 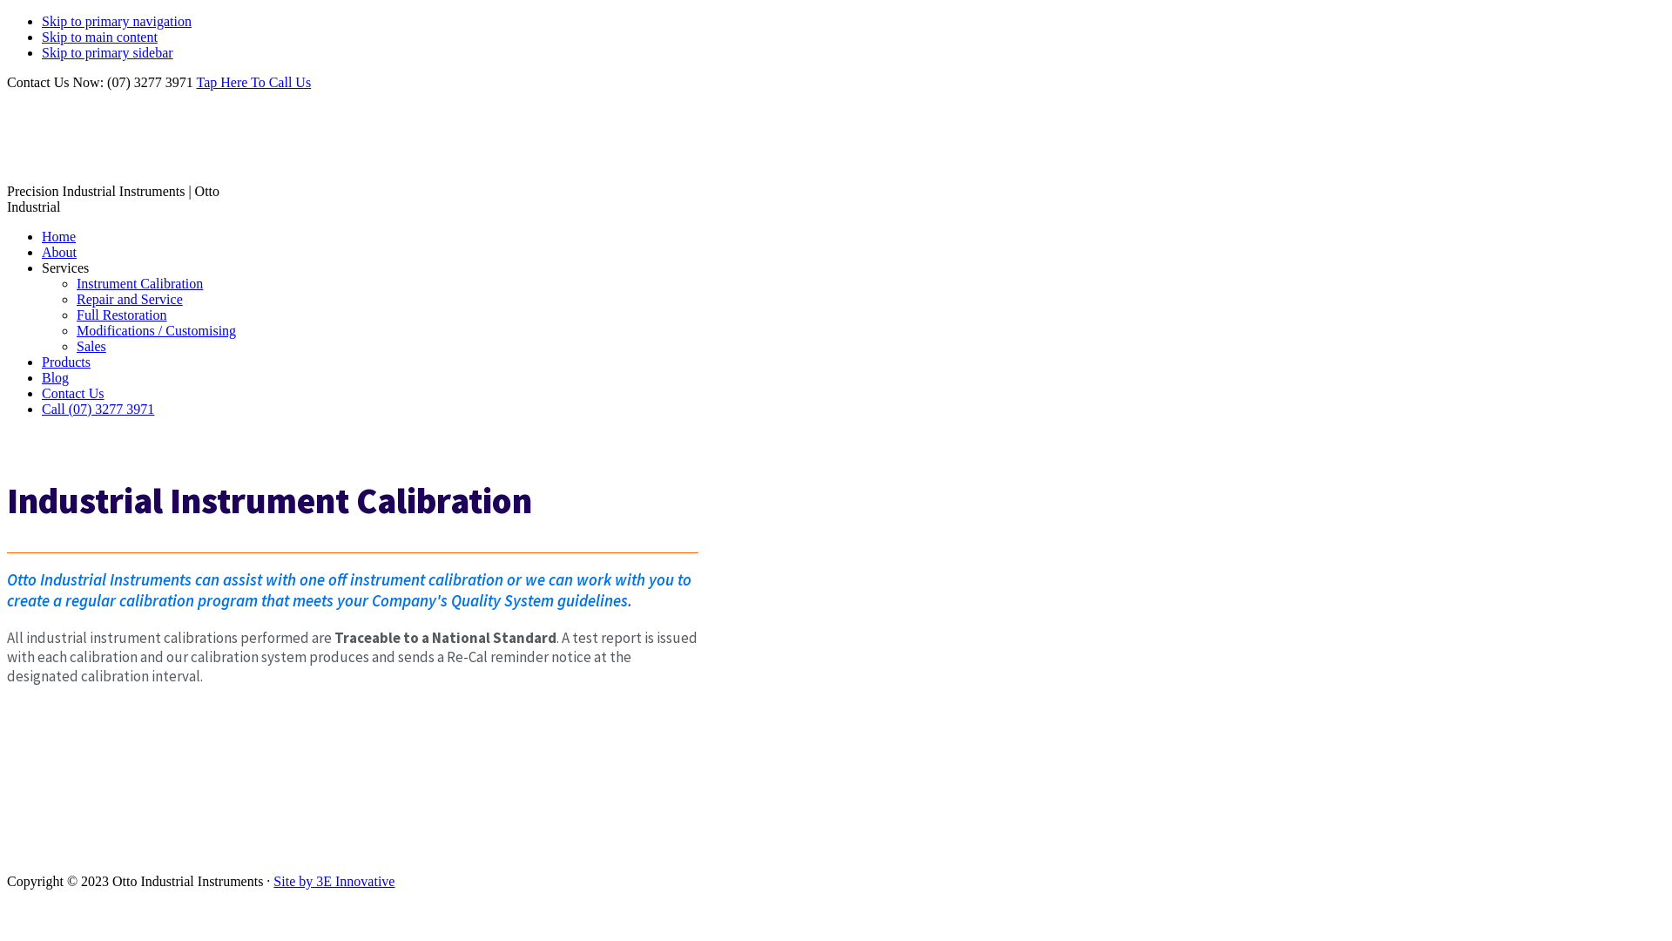 I want to click on Blog, so click(x=56, y=378).